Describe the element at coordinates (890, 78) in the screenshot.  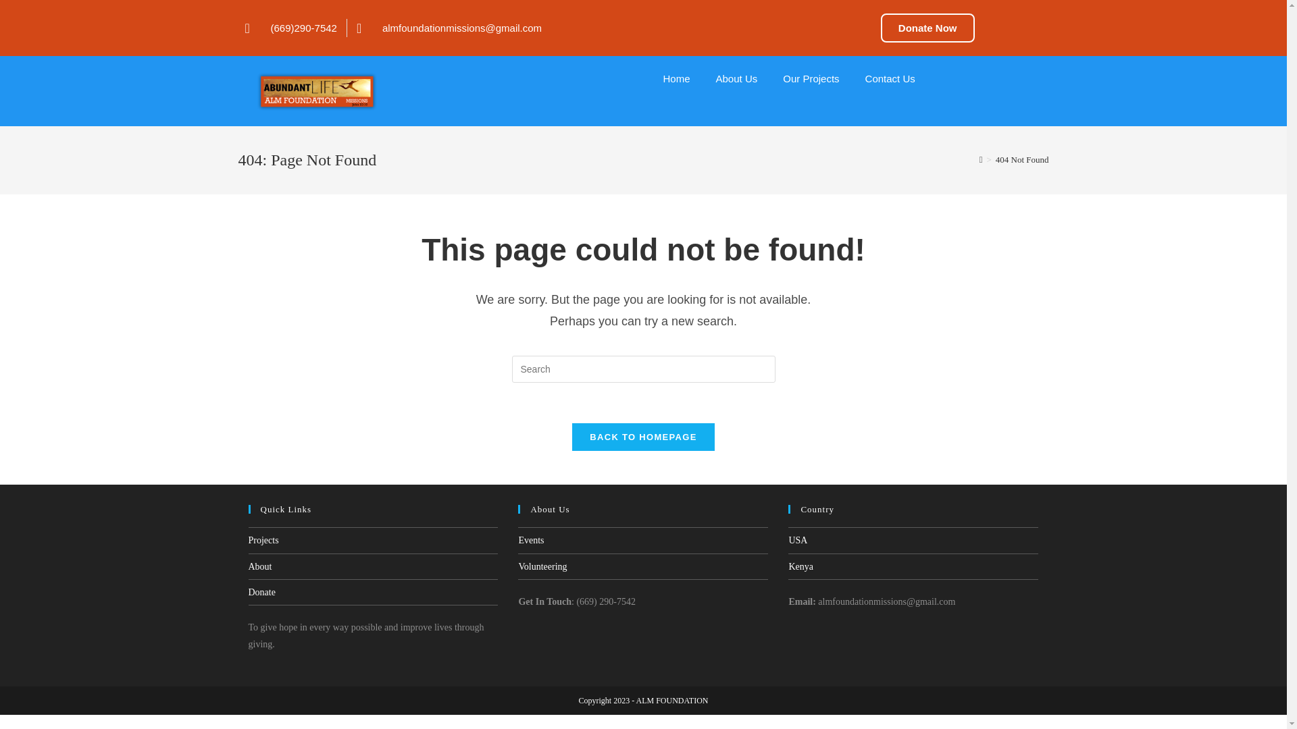
I see `Contact Us` at that location.